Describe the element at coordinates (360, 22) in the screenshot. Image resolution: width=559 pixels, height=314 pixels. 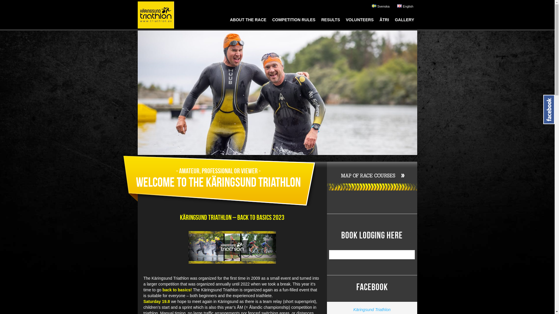
I see `VOLUNTEERS` at that location.